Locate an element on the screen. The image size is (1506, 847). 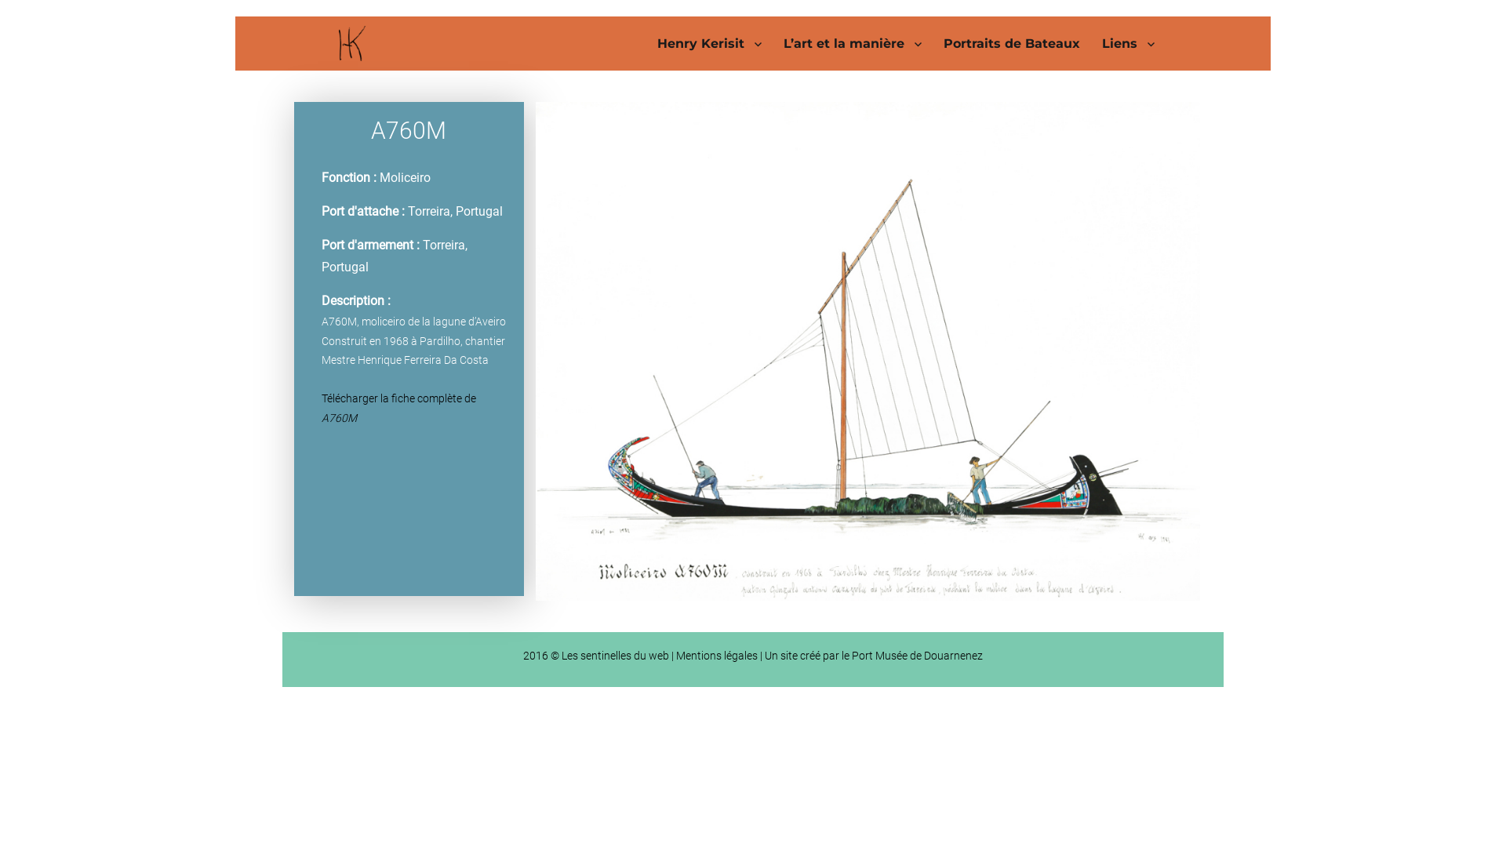
Henry Kerisit is located at coordinates (709, 43).